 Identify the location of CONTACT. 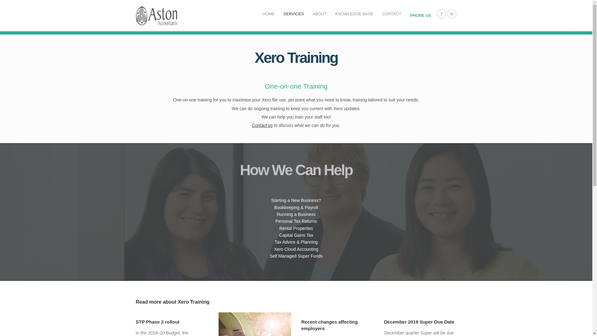
(392, 14).